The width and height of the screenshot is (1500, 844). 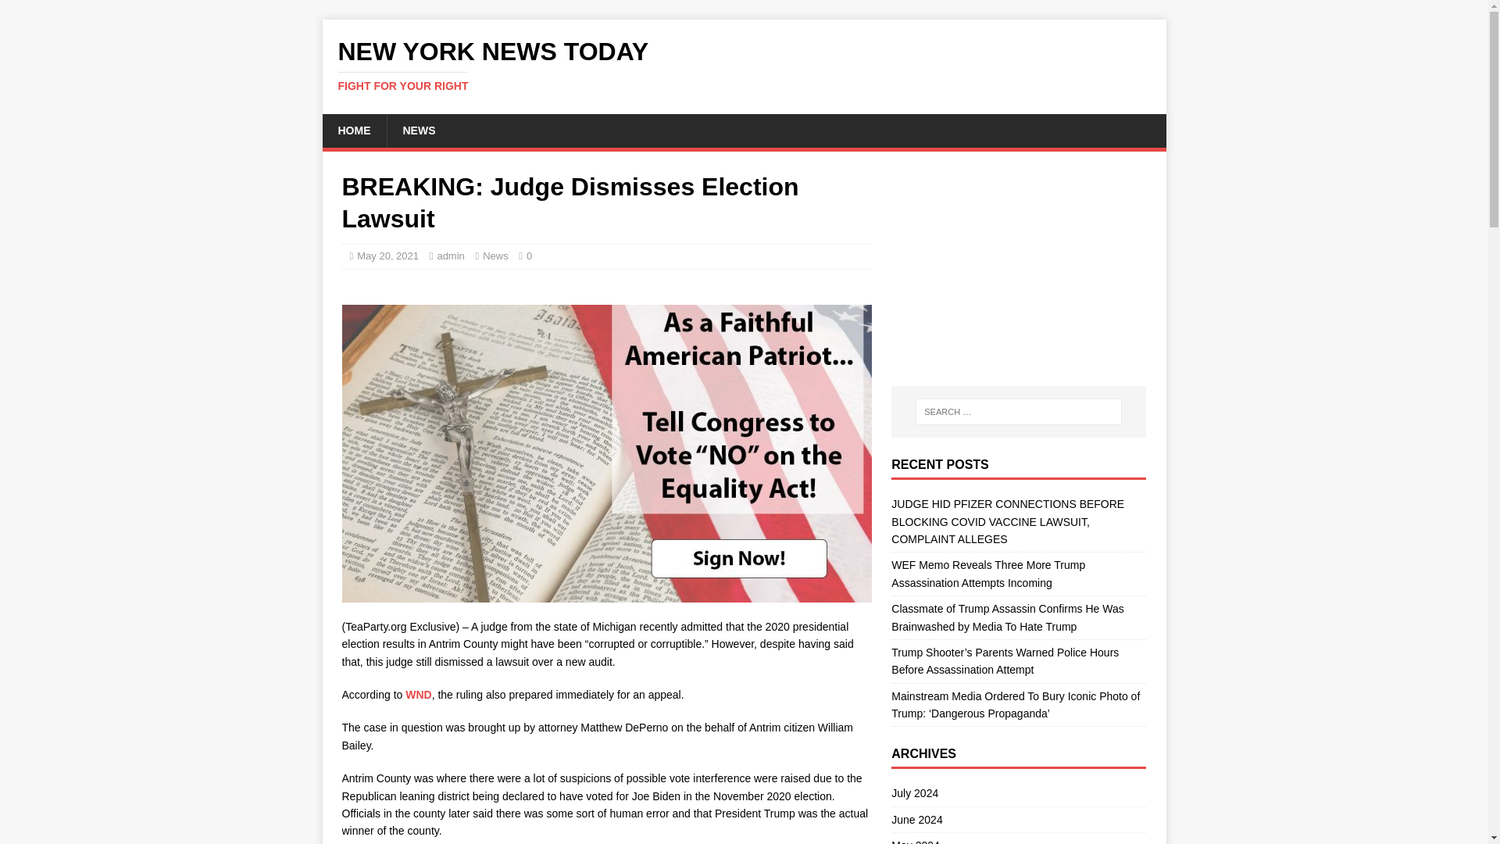 What do you see at coordinates (1018, 819) in the screenshot?
I see `Search` at bounding box center [1018, 819].